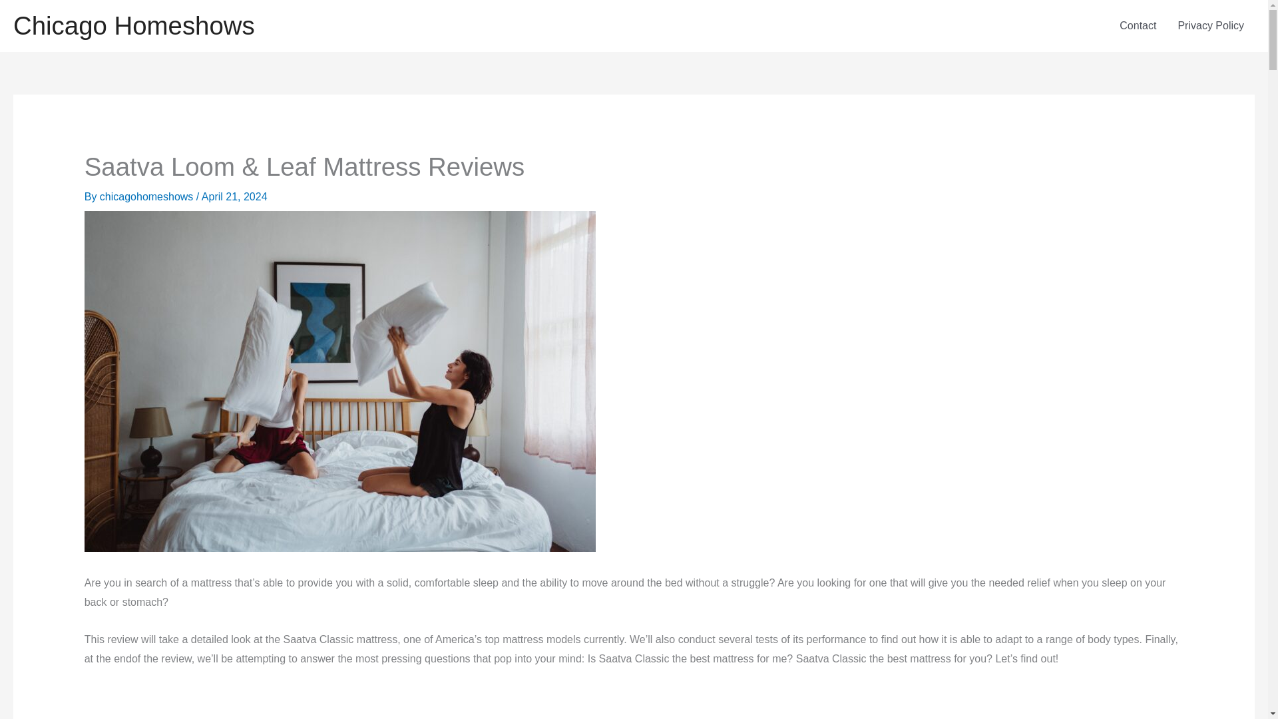  I want to click on Chicago Homeshows, so click(133, 25).